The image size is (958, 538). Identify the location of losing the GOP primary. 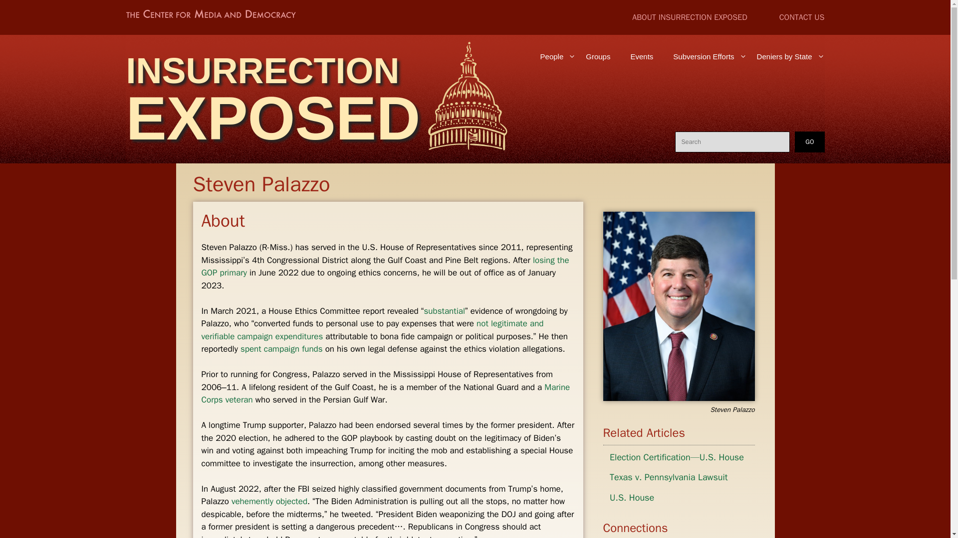
(385, 267).